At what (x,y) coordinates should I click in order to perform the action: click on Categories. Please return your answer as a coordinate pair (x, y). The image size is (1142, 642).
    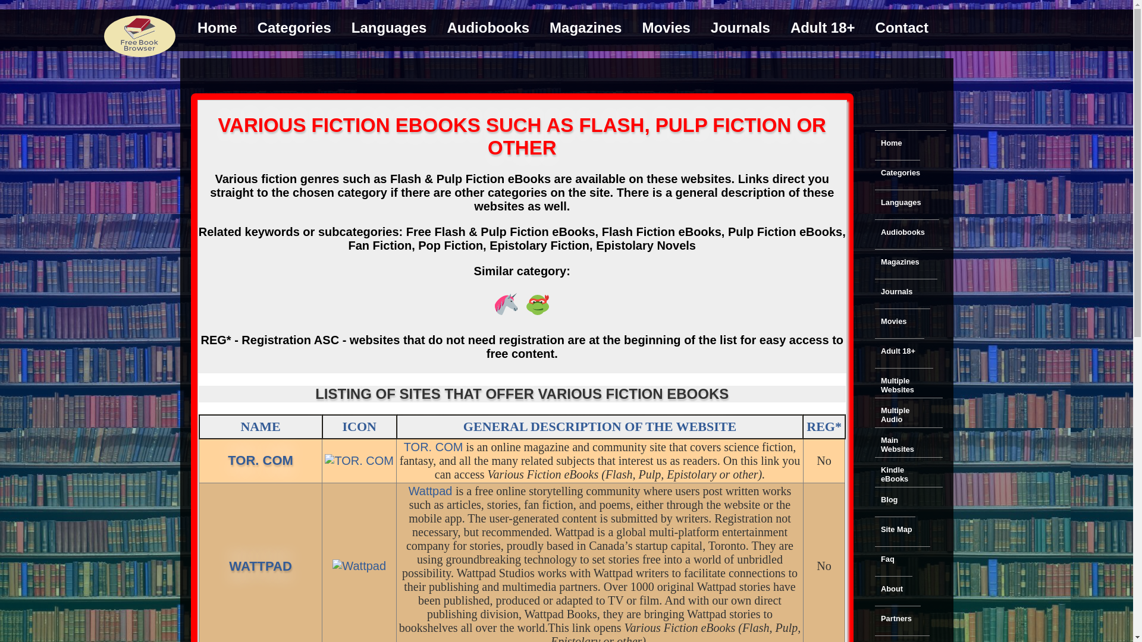
    Looking at the image, I should click on (359, 566).